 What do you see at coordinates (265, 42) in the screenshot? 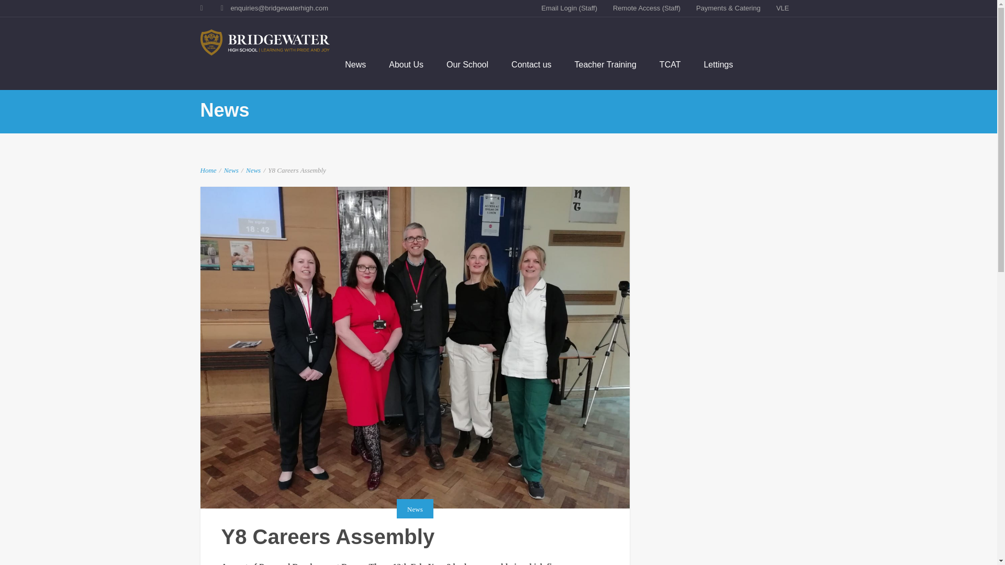
I see `Bridgewater High School` at bounding box center [265, 42].